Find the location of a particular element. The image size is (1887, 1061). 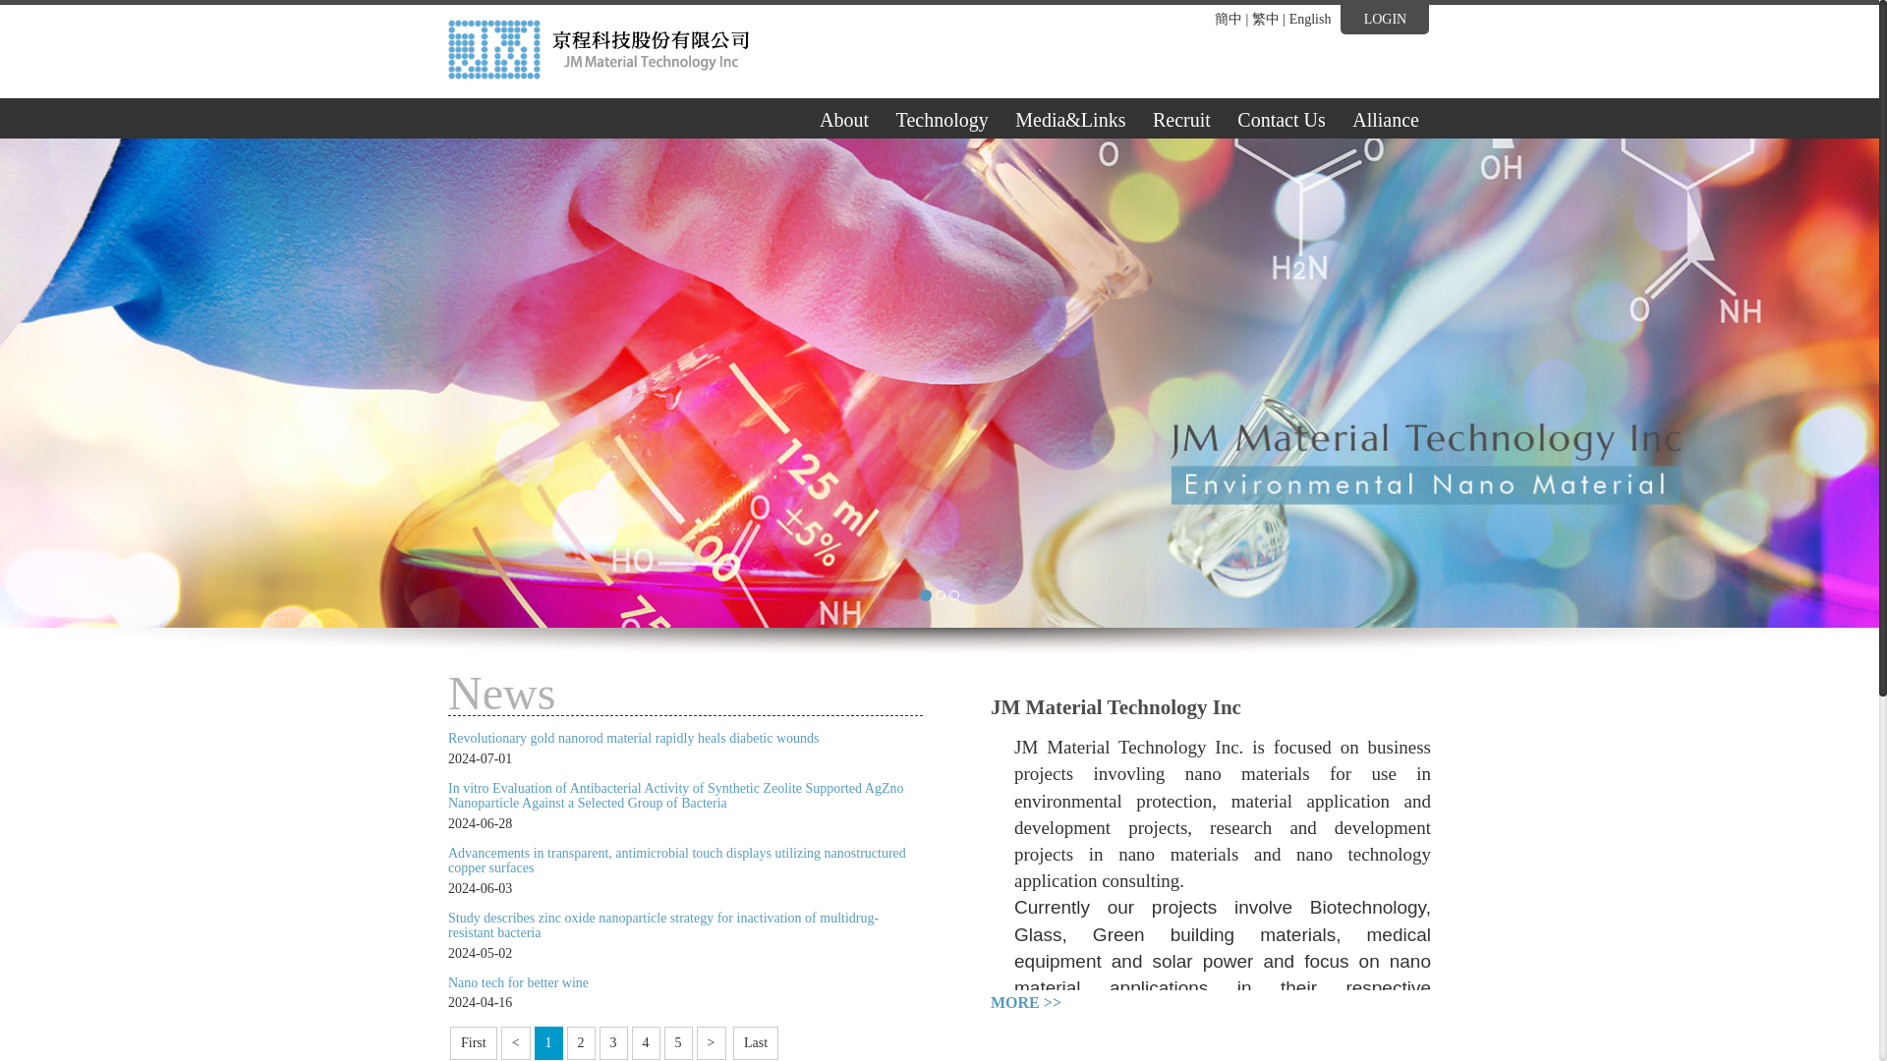

Technology is located at coordinates (942, 118).